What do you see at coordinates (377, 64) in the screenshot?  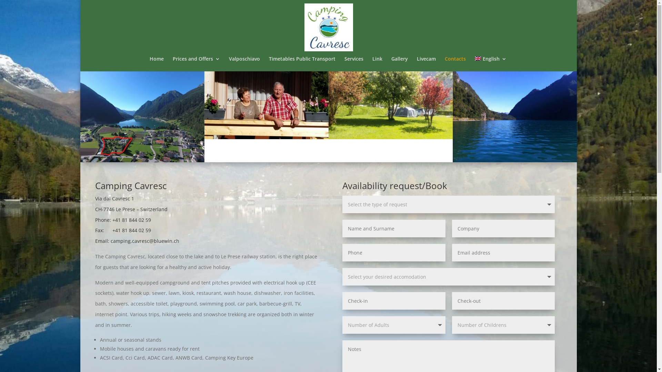 I see `Link` at bounding box center [377, 64].